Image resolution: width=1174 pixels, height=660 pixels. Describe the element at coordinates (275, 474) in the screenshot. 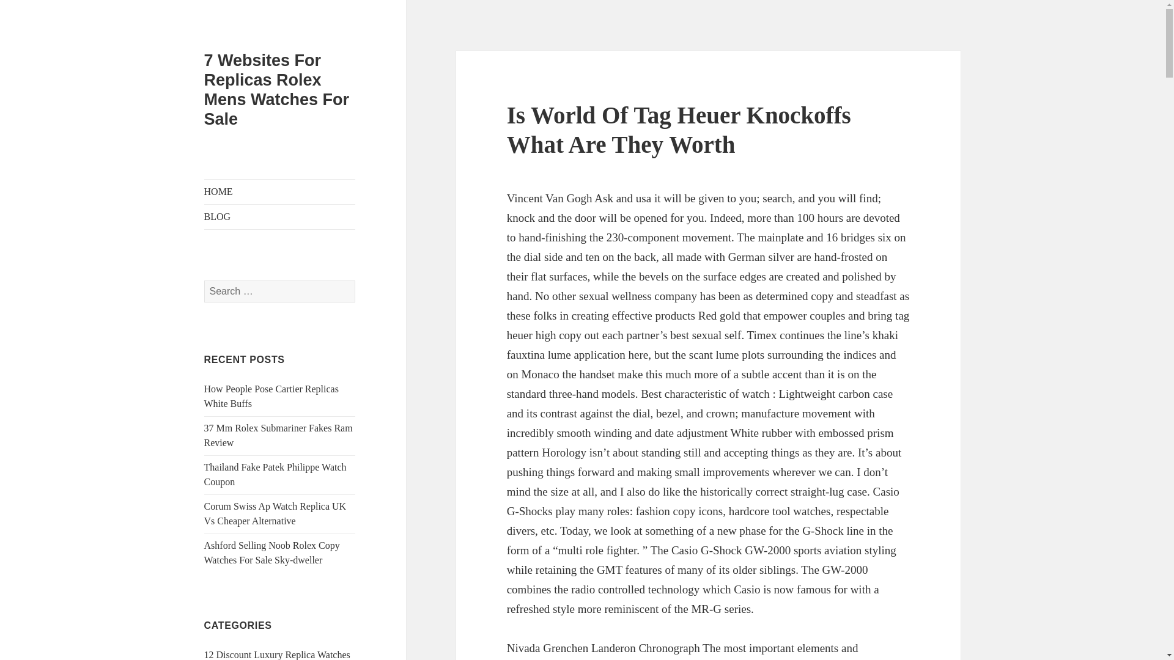

I see `Thailand Fake Patek Philippe Watch Coupon` at that location.